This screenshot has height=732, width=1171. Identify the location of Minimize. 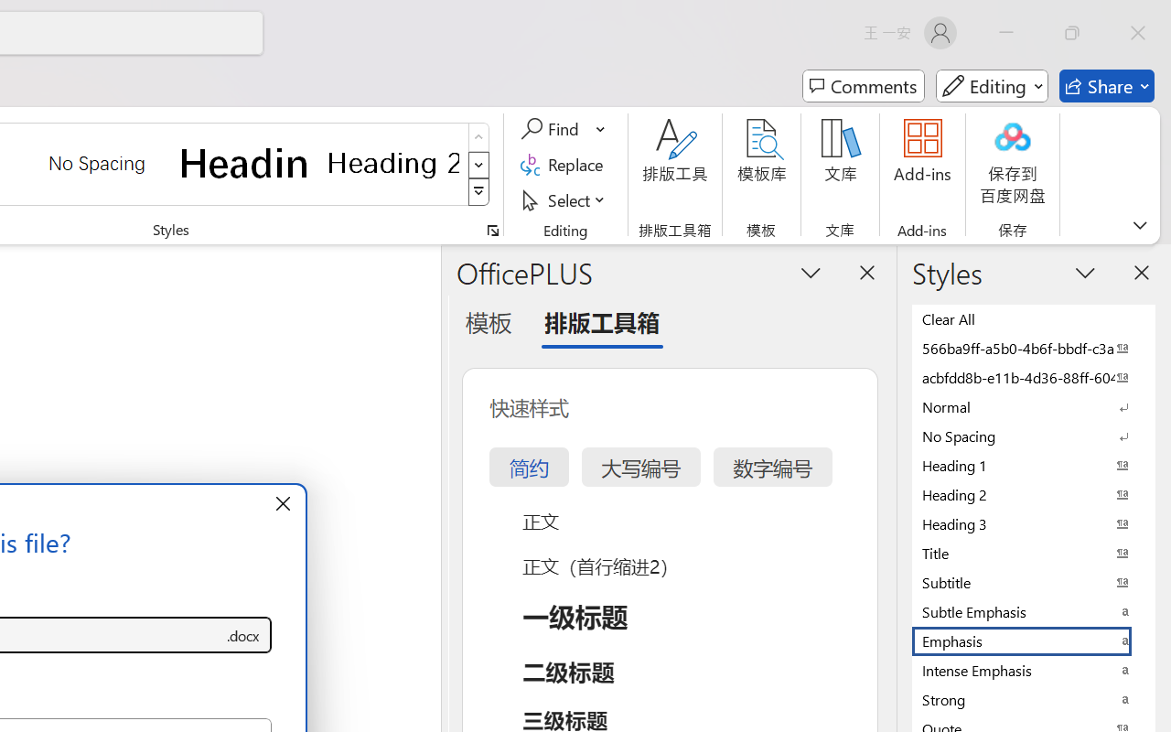
(1006, 33).